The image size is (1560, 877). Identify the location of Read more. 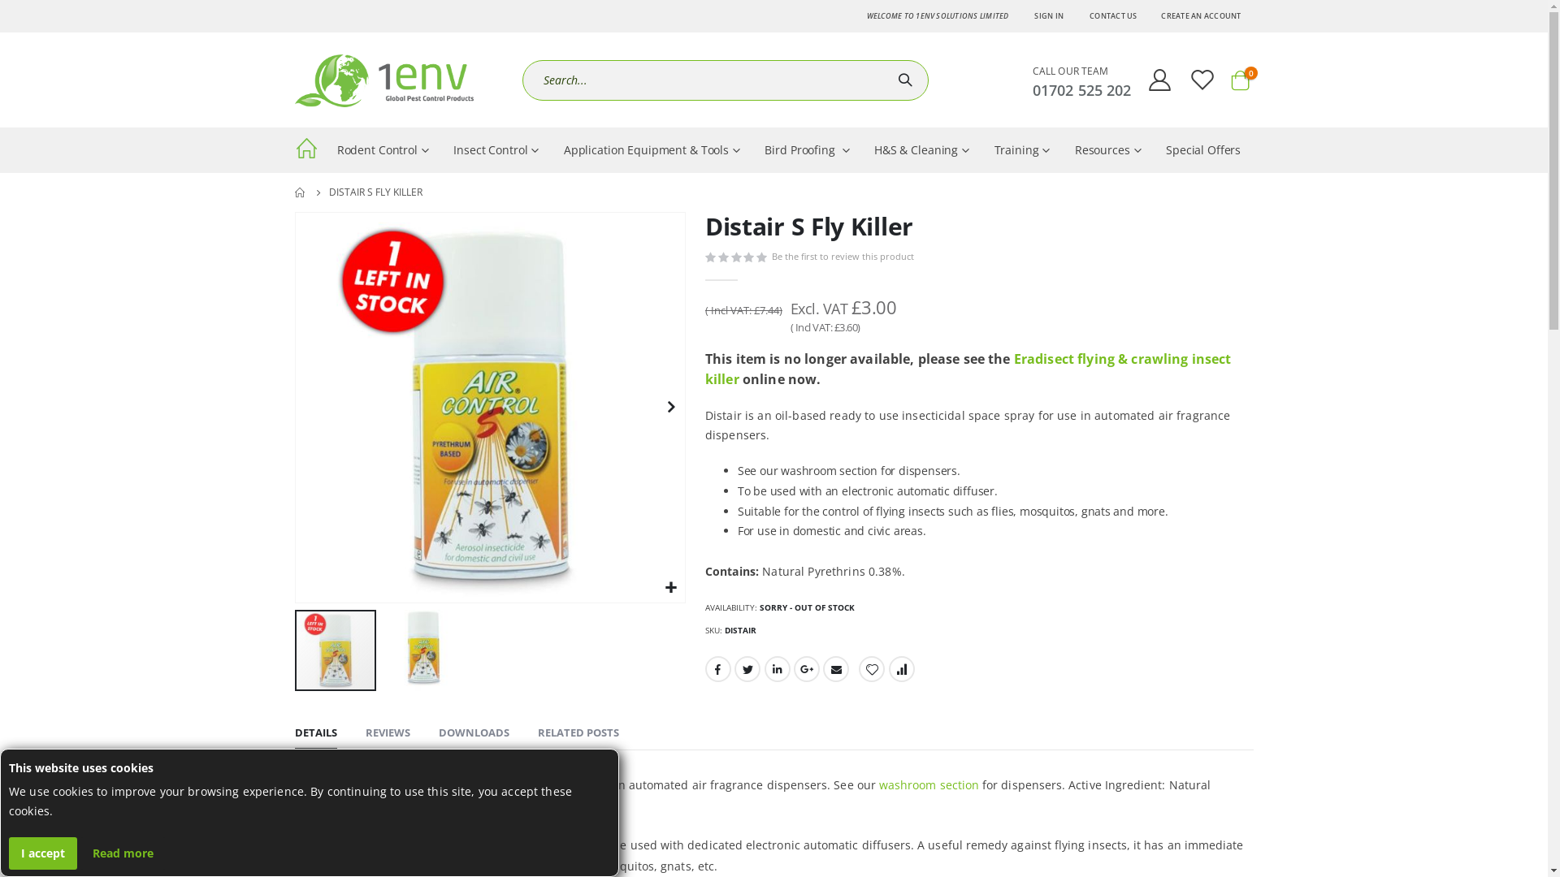
(123, 853).